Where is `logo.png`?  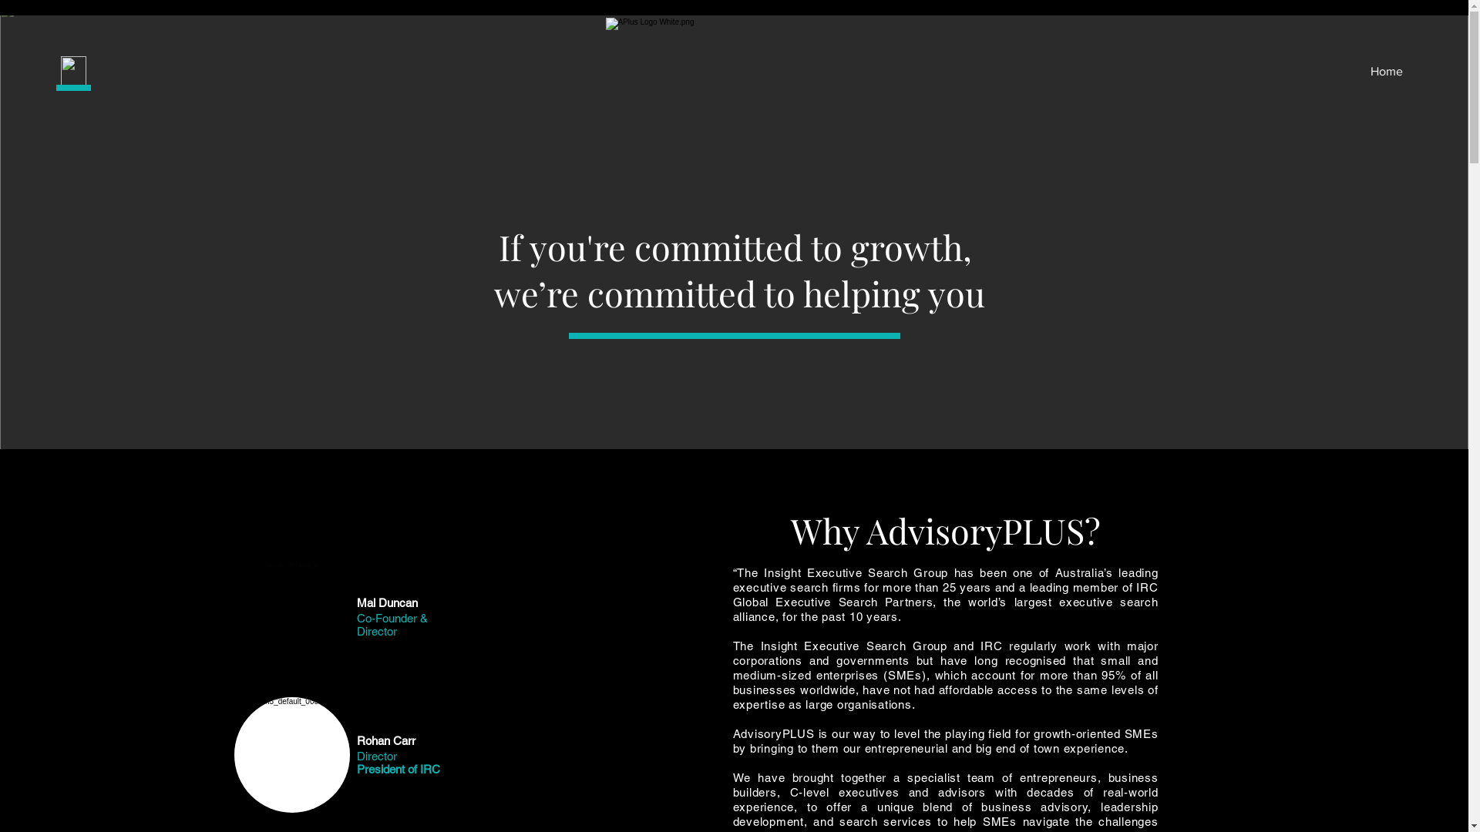
logo.png is located at coordinates (735, 71).